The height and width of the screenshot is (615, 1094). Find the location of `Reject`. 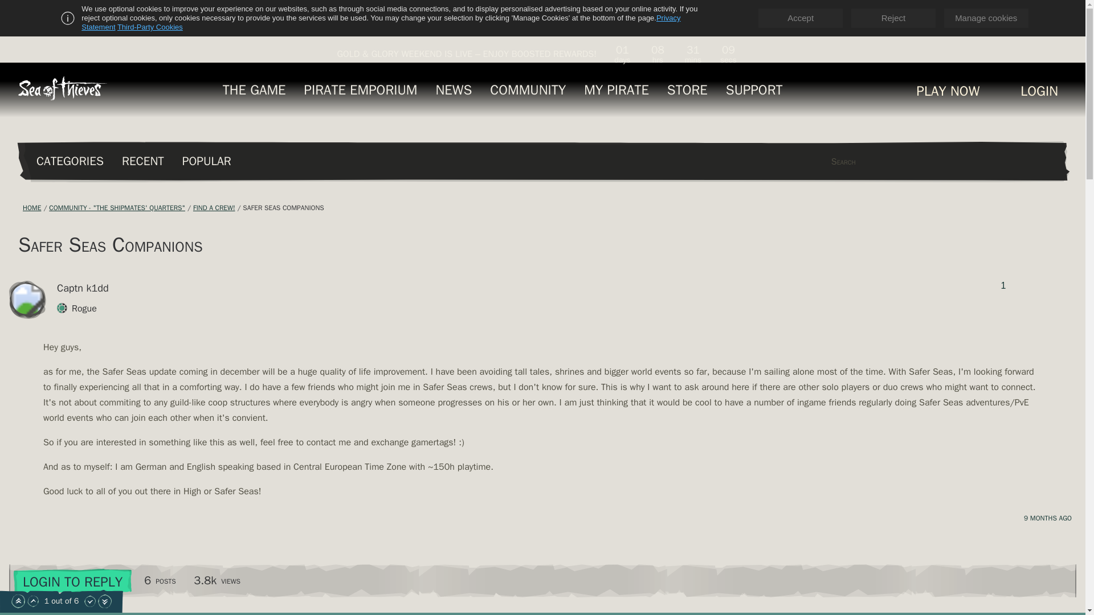

Reject is located at coordinates (893, 18).